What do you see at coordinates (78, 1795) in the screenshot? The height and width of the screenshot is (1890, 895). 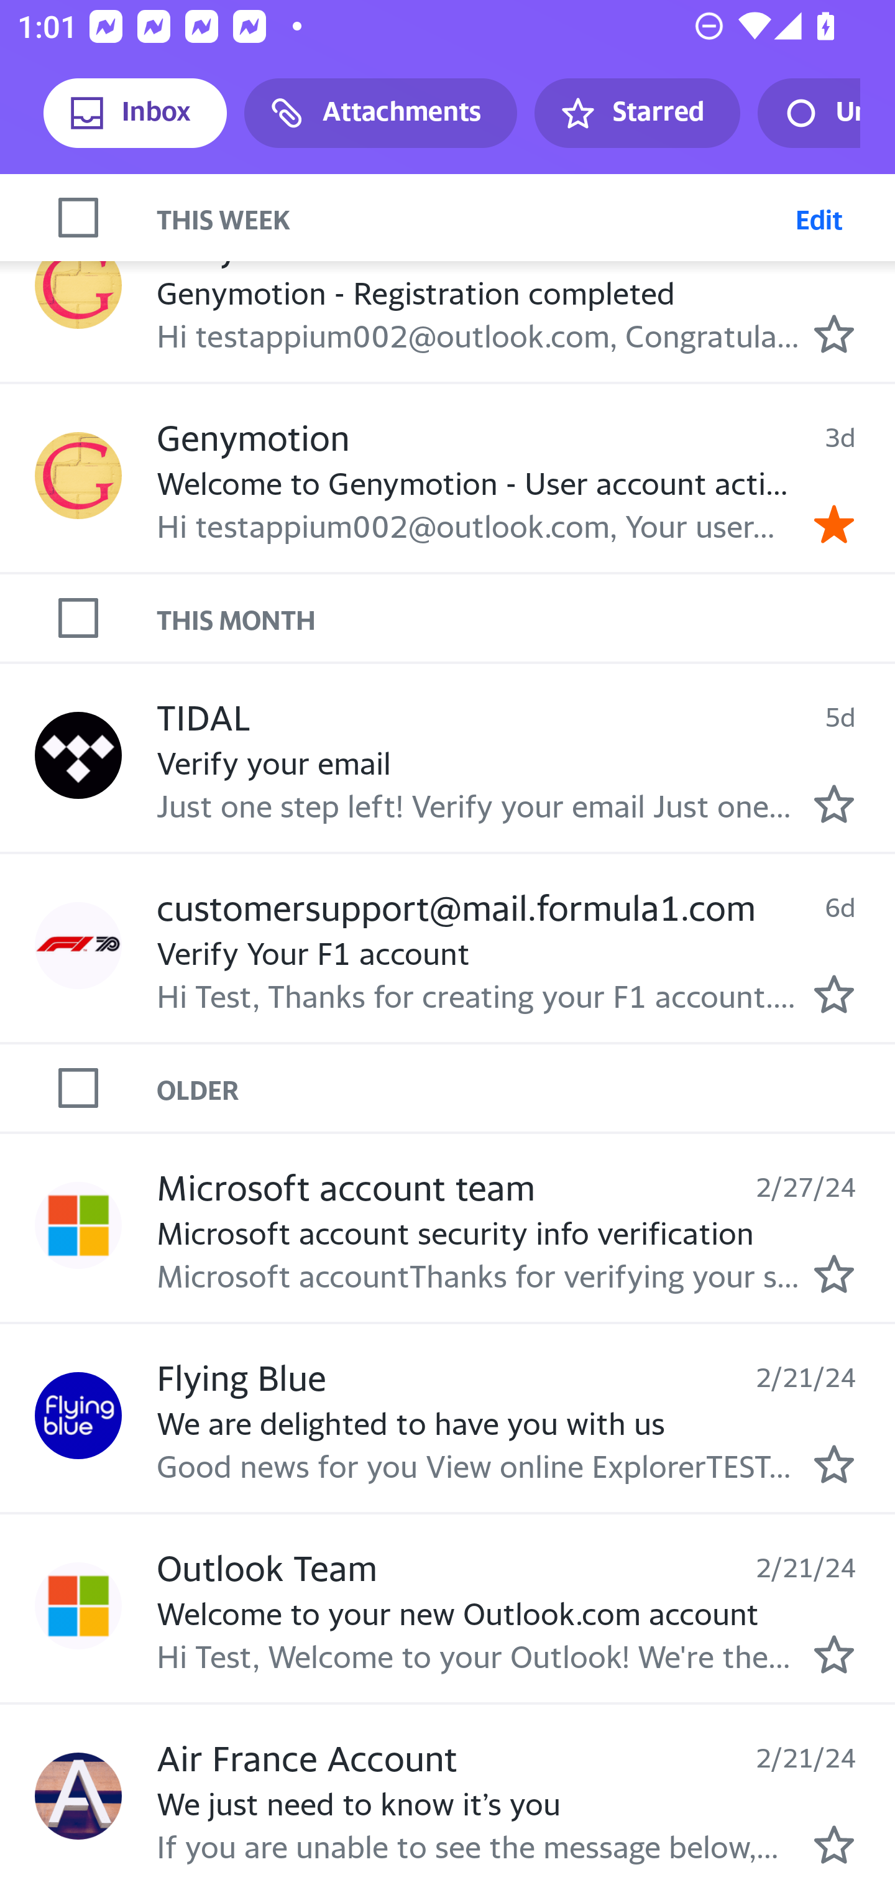 I see `Profile
Air France Account` at bounding box center [78, 1795].